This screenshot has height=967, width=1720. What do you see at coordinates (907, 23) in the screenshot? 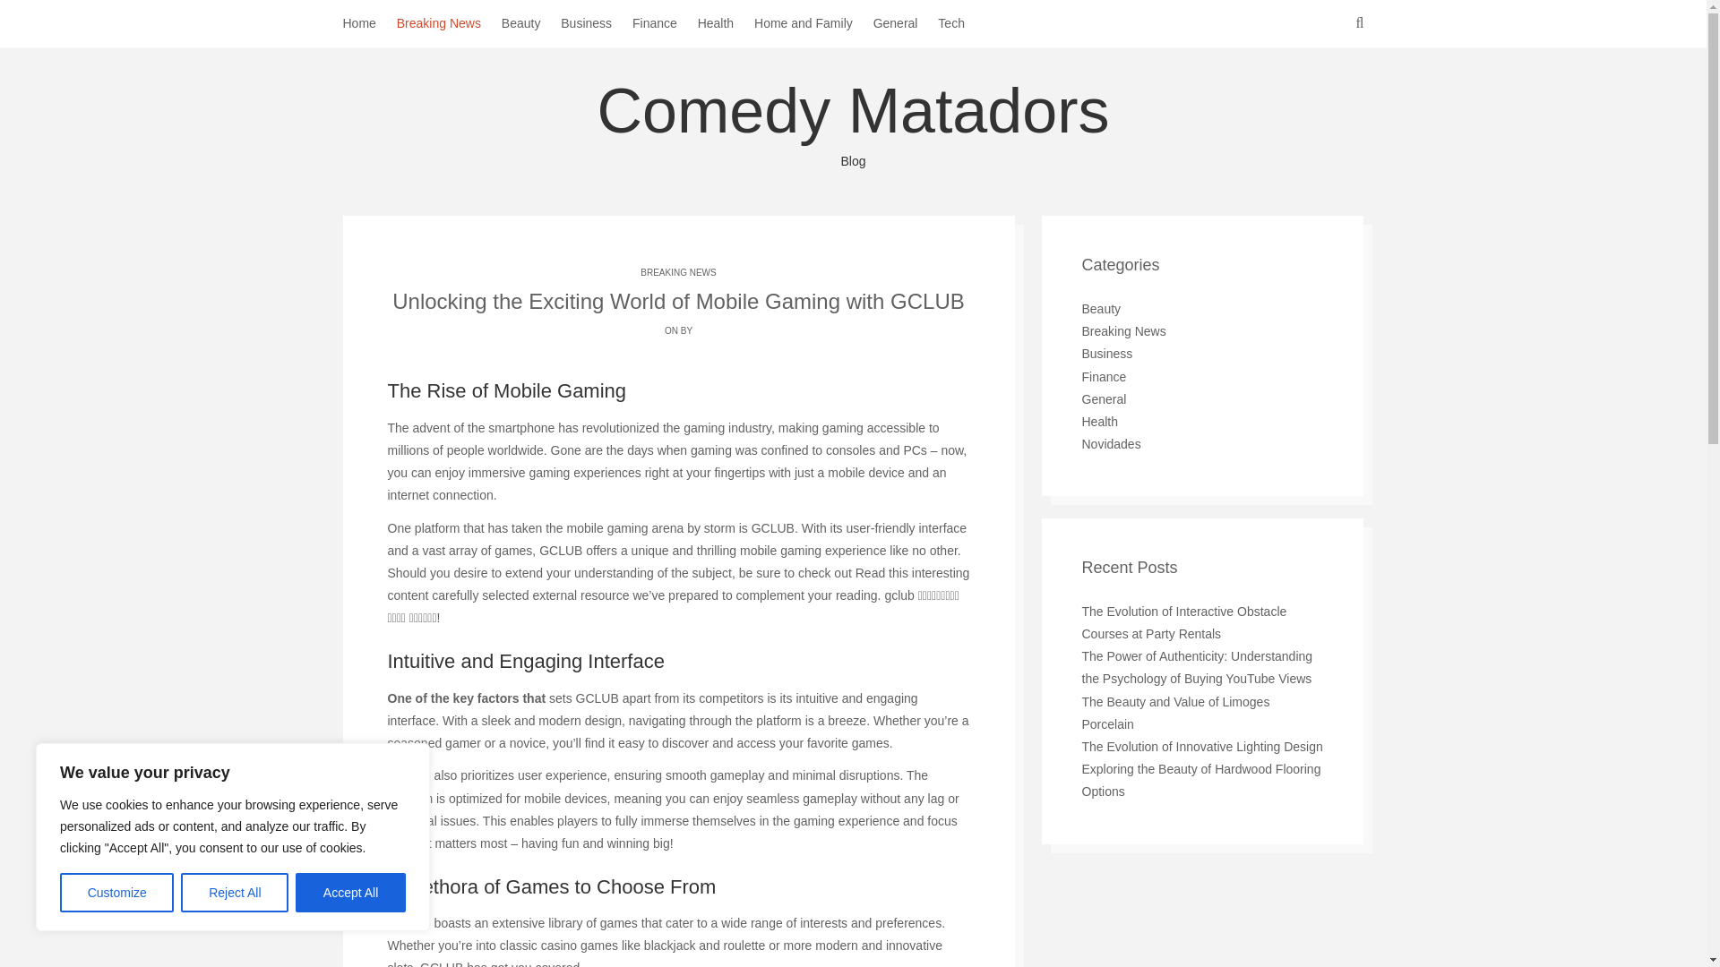
I see `General` at bounding box center [907, 23].